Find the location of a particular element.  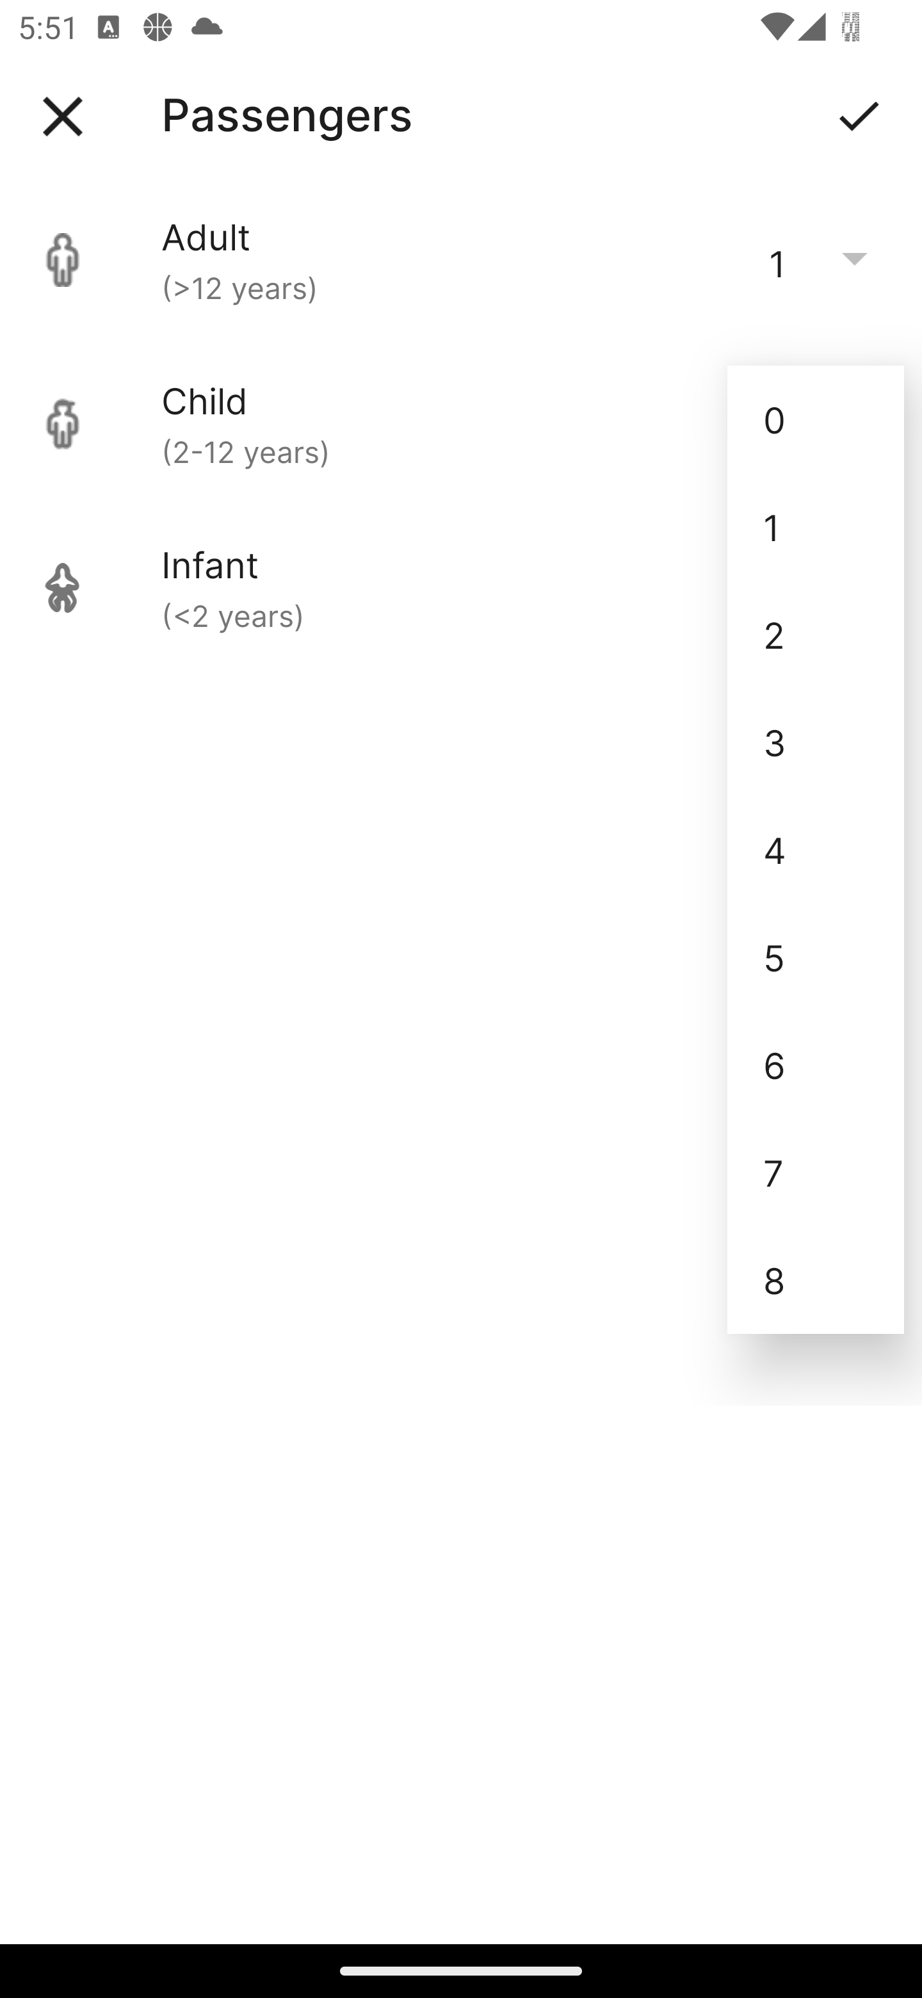

1 is located at coordinates (816, 527).